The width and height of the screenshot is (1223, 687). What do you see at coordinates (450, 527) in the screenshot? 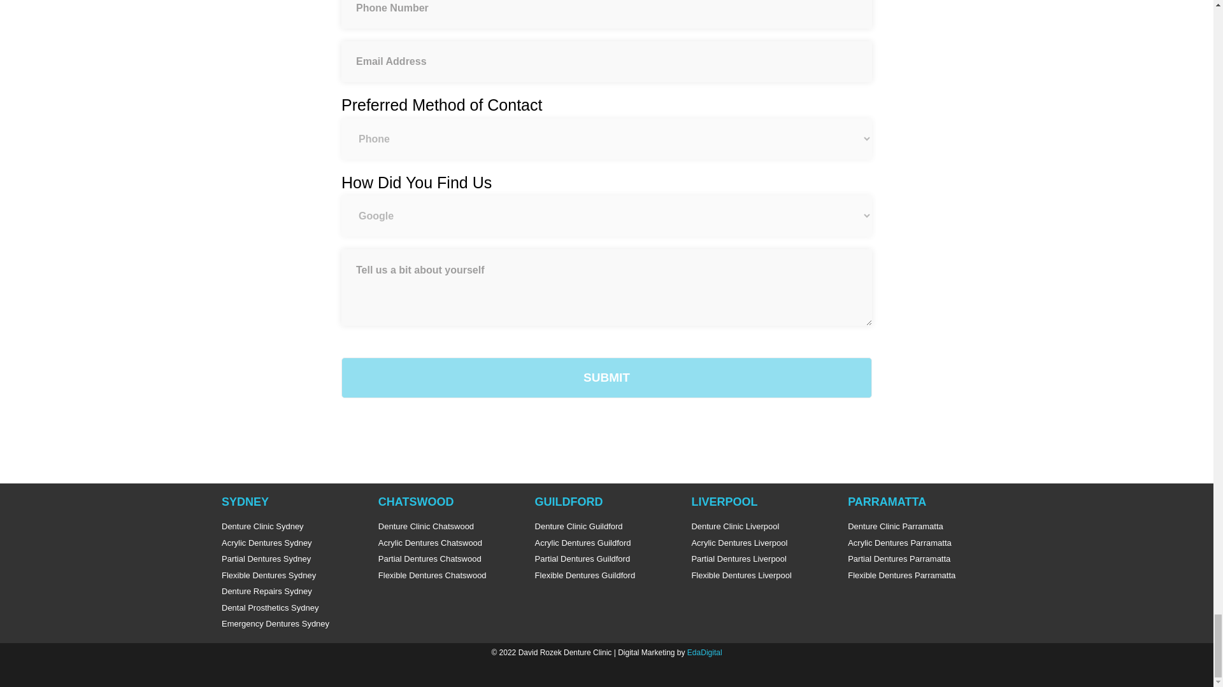
I see `Denture Clinic Chatswood` at bounding box center [450, 527].